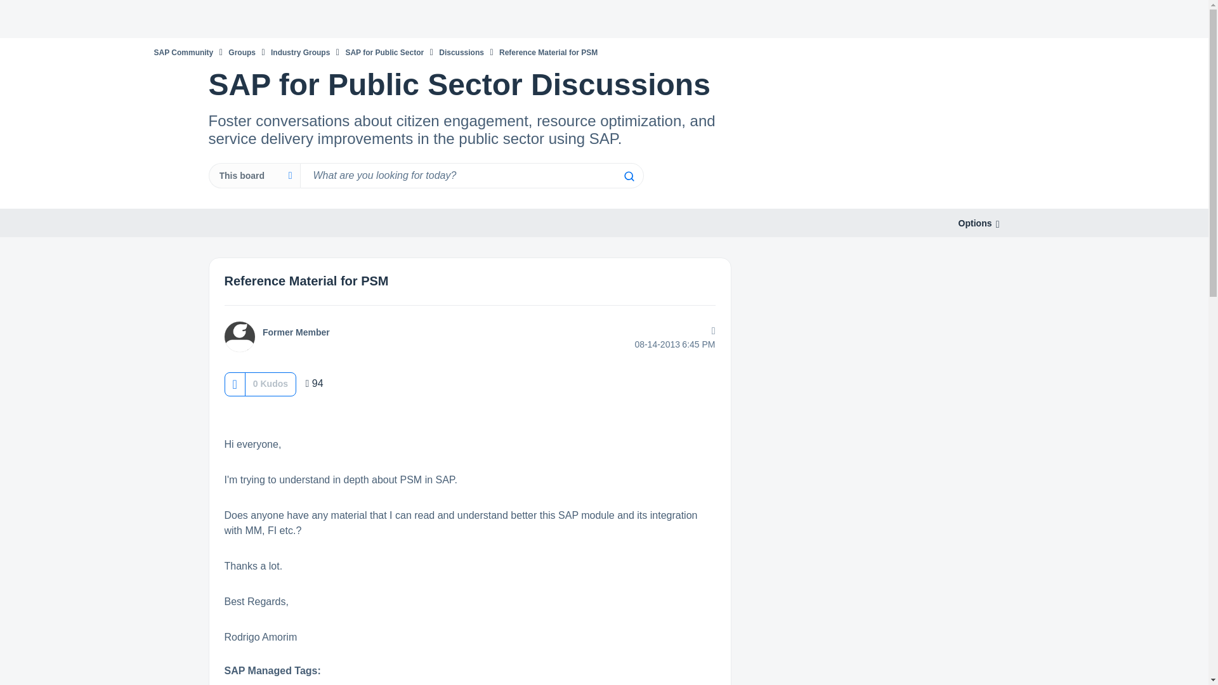 The width and height of the screenshot is (1218, 685). What do you see at coordinates (234, 384) in the screenshot?
I see `Click here to give kudos to this post.` at bounding box center [234, 384].